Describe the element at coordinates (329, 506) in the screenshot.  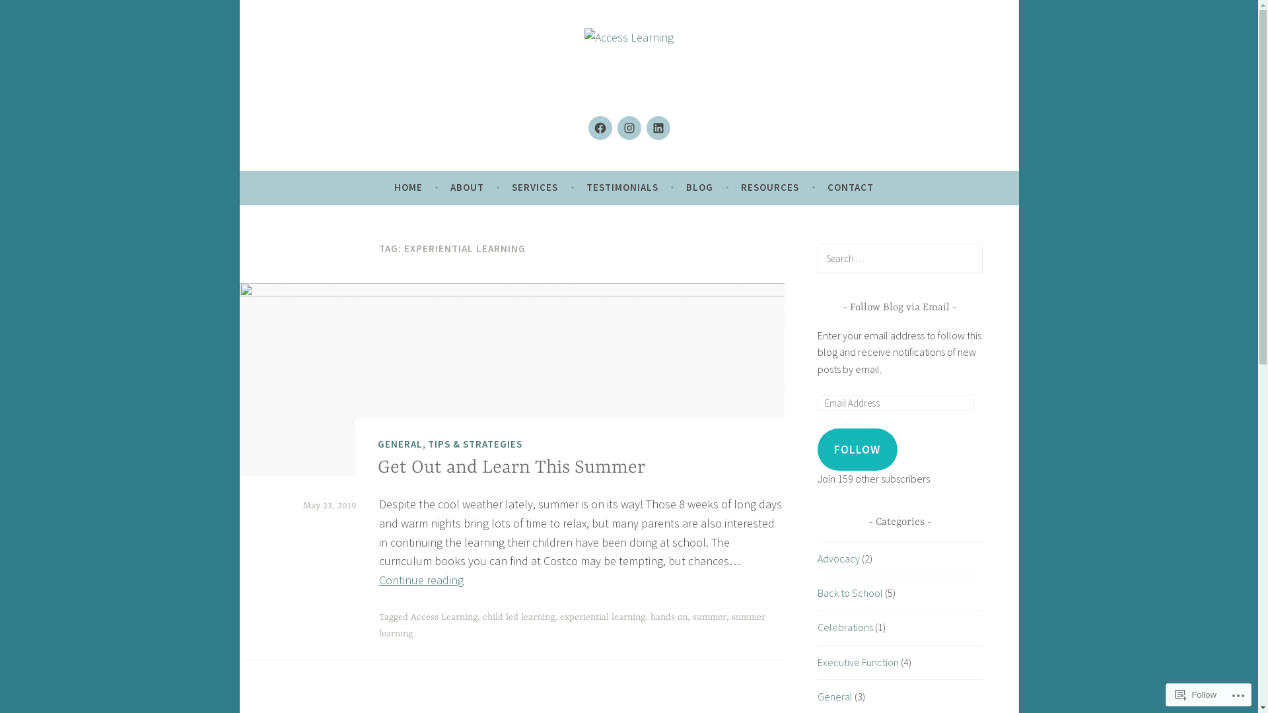
I see `May 23, 2019` at that location.